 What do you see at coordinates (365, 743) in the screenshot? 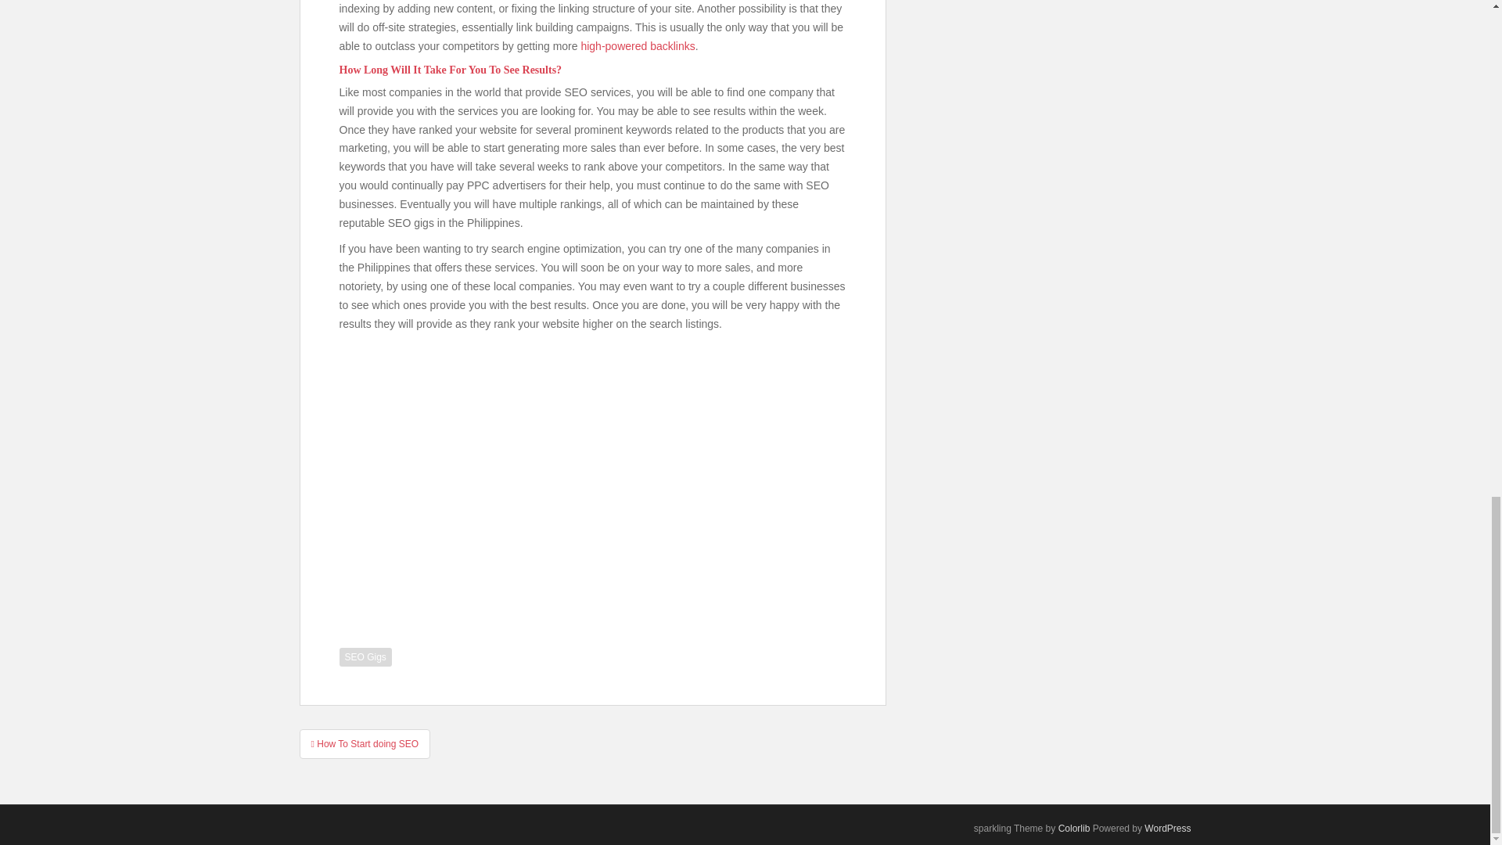
I see `How To Start doing SEO` at bounding box center [365, 743].